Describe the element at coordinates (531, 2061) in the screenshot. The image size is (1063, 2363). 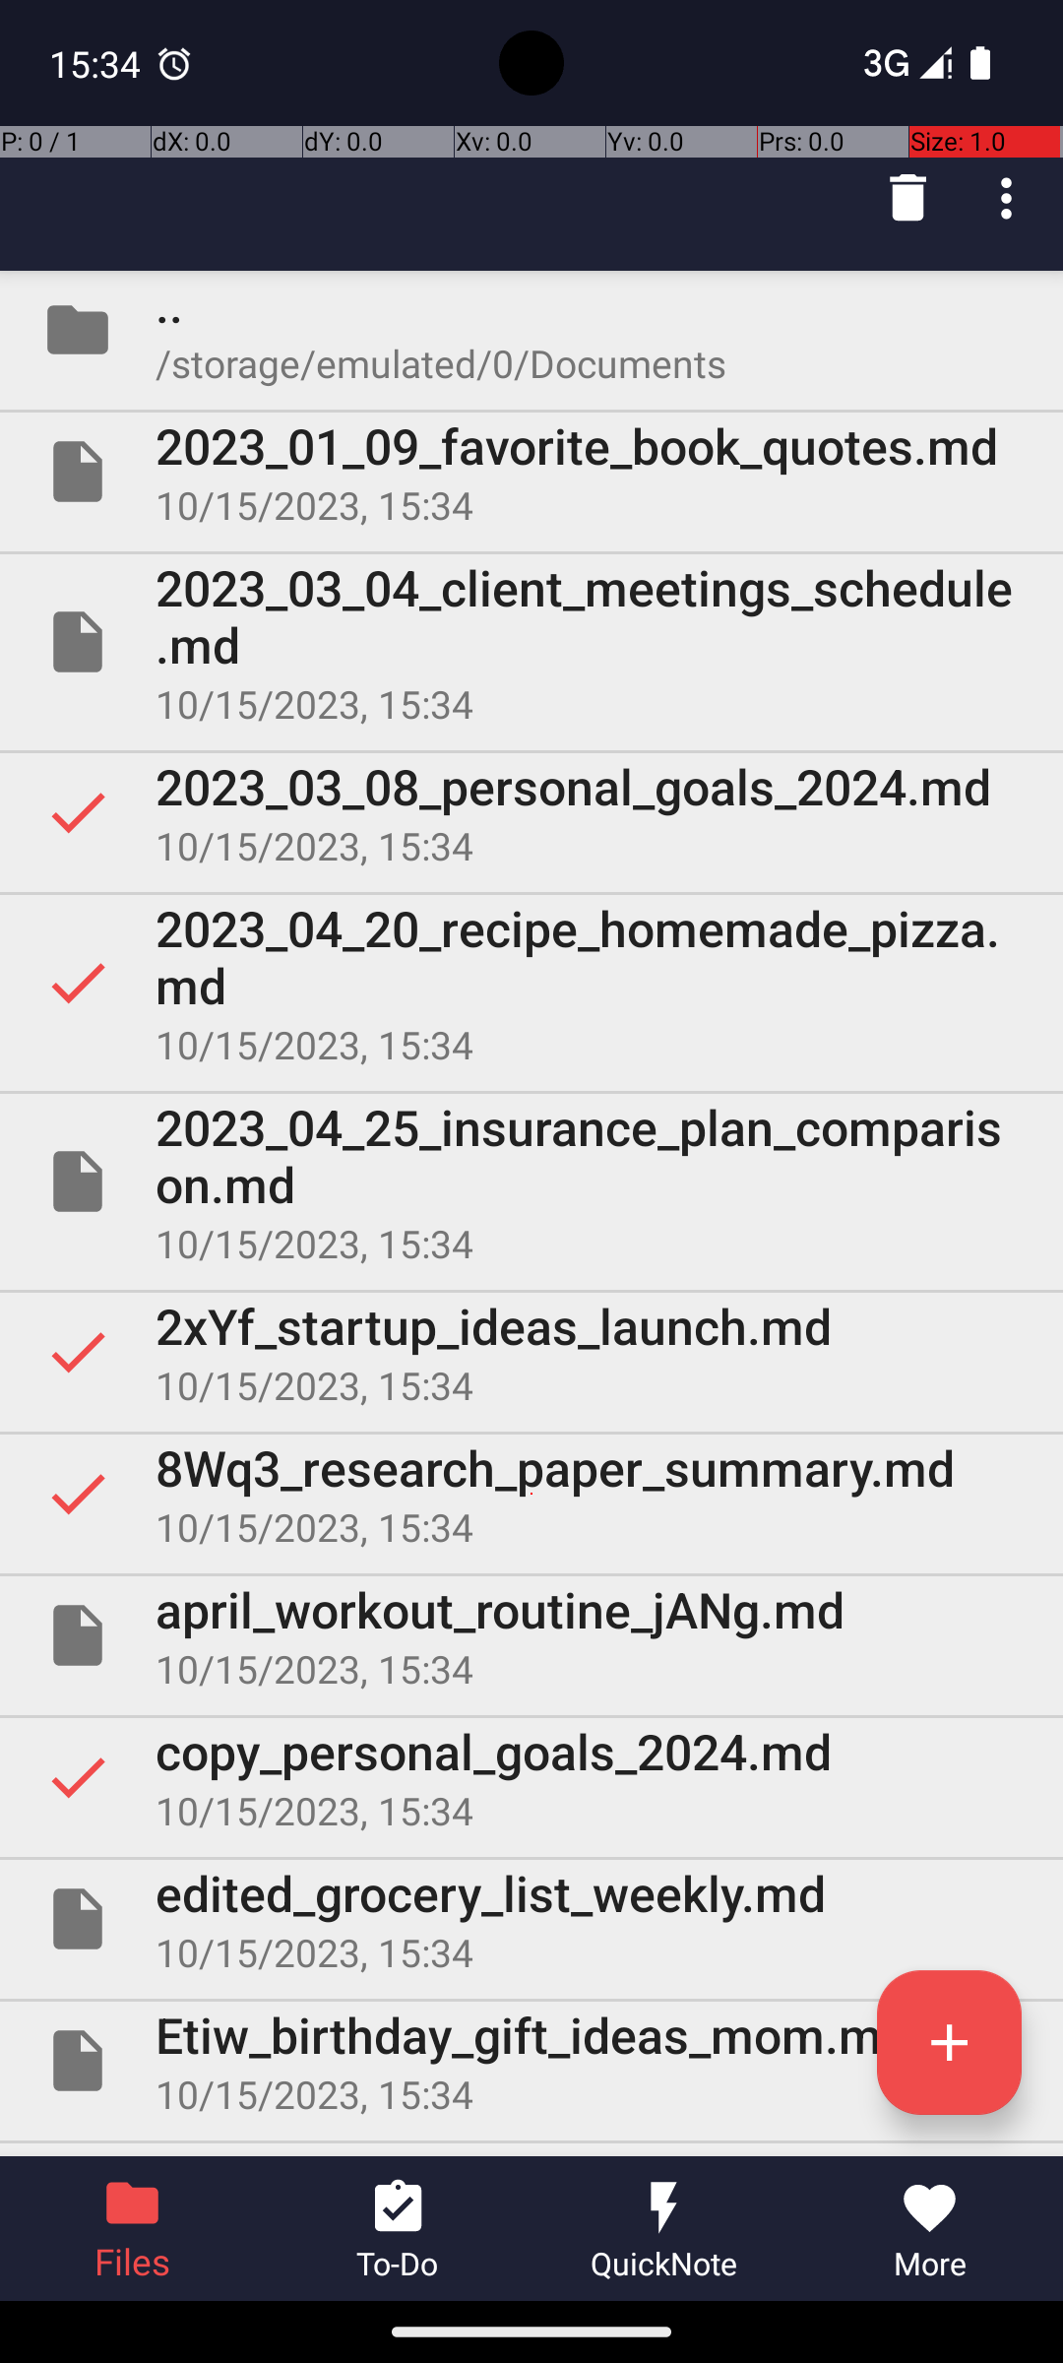
I see `File Etiw_birthday_gift_ideas_mom.md ` at that location.